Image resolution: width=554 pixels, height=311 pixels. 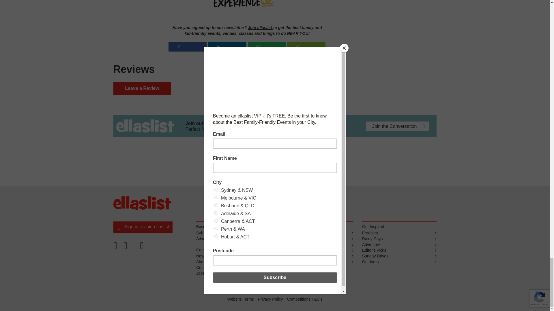 I want to click on Join ellaslist, so click(x=156, y=226).